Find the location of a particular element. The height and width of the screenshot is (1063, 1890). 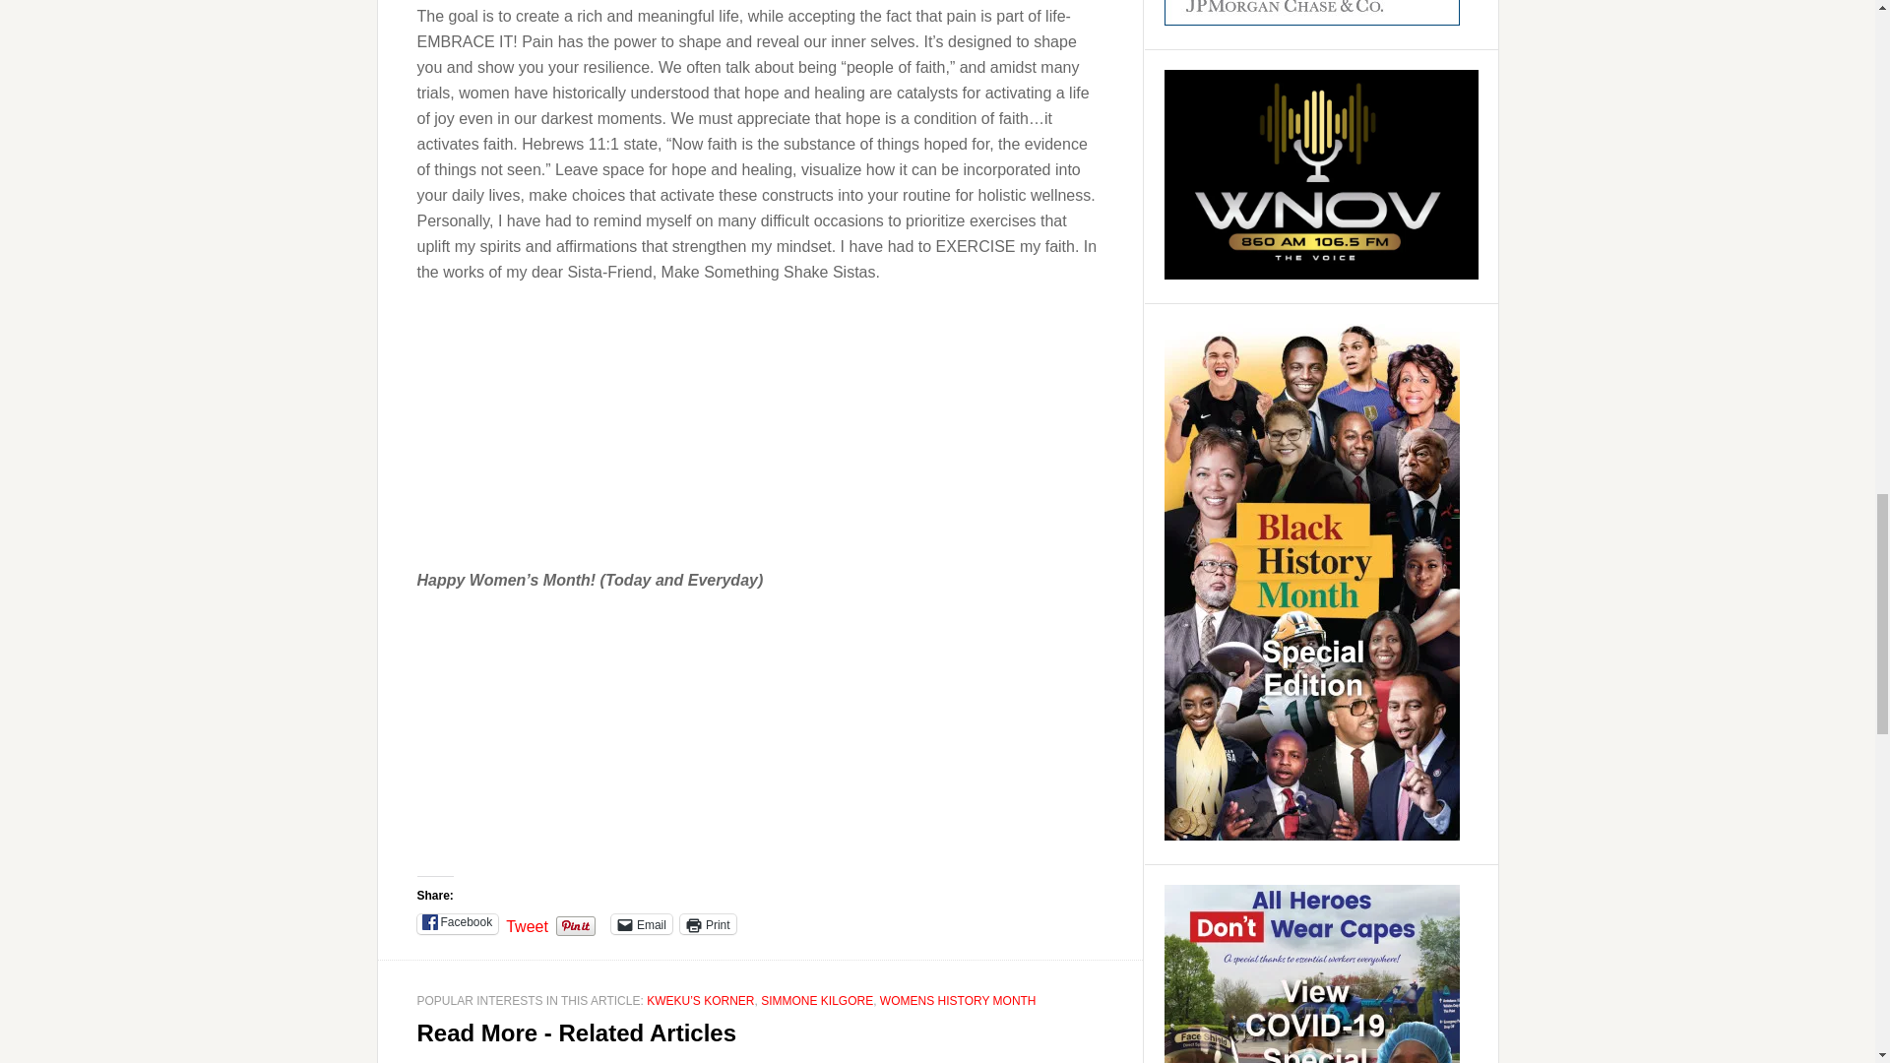

Print is located at coordinates (709, 923).